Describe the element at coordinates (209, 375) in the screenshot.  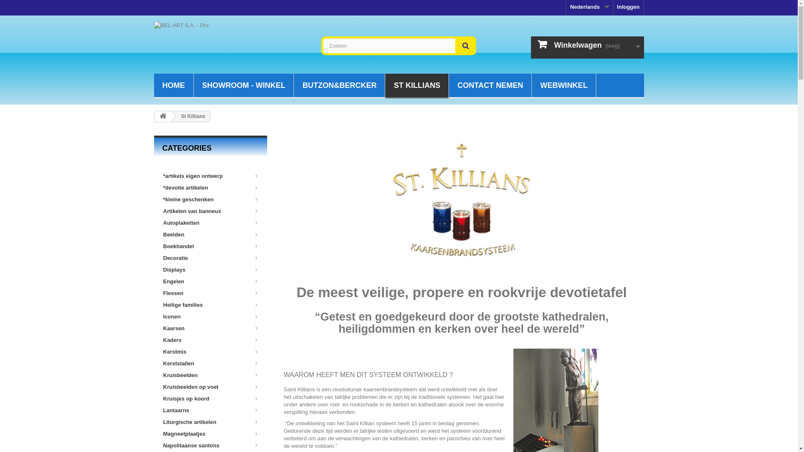
I see `Kruisbeelden` at that location.